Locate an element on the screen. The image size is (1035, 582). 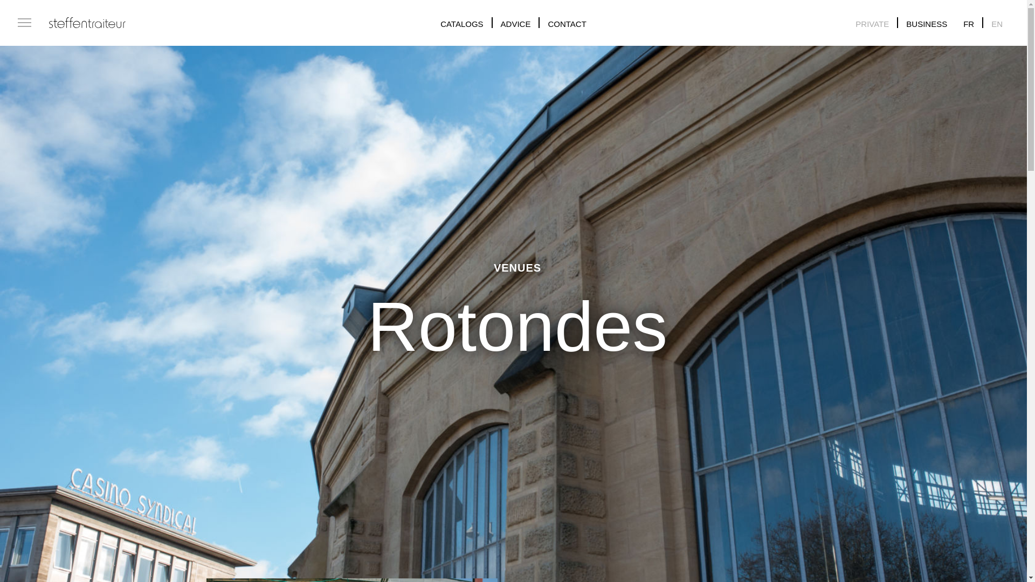
VENUES is located at coordinates (517, 267).